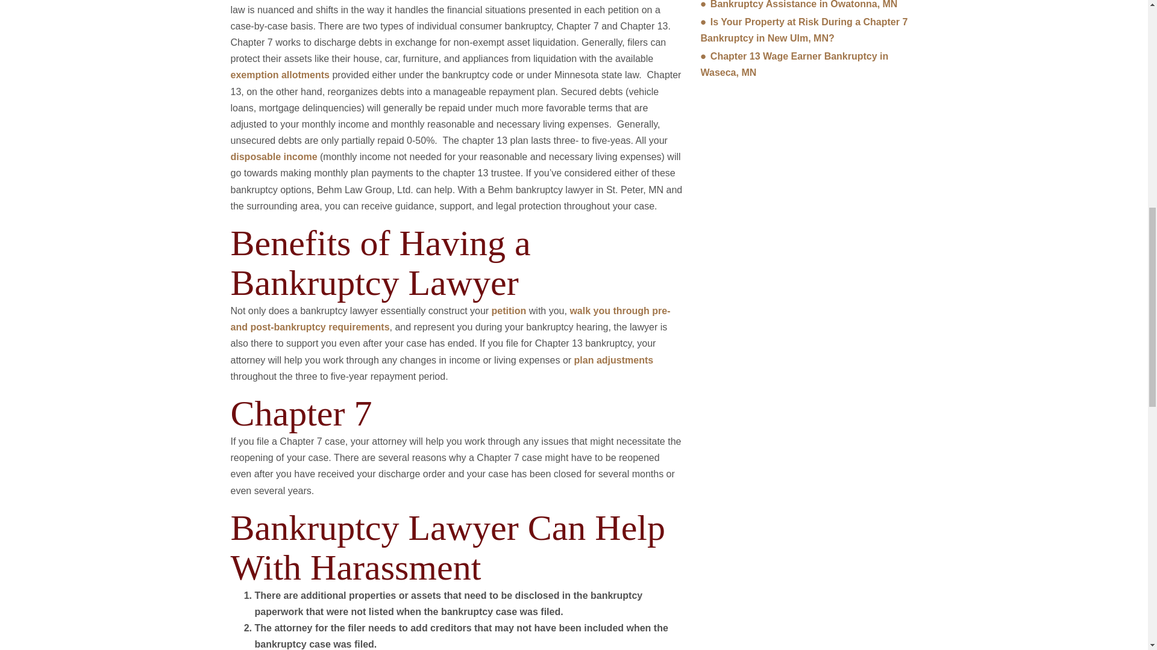 The image size is (1157, 650). What do you see at coordinates (450, 318) in the screenshot?
I see `pre- and post-bankruptcy requirements` at bounding box center [450, 318].